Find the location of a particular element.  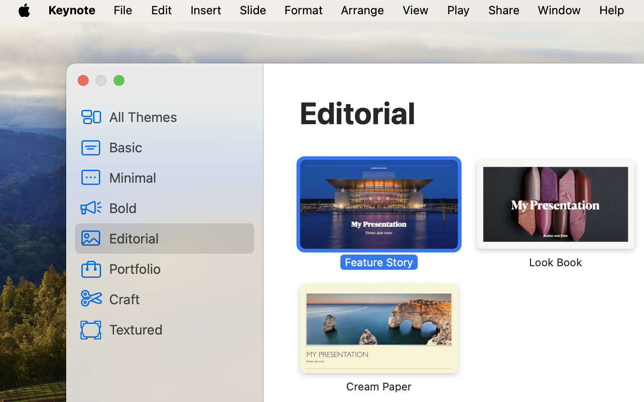

Editorial is located at coordinates (358, 113).